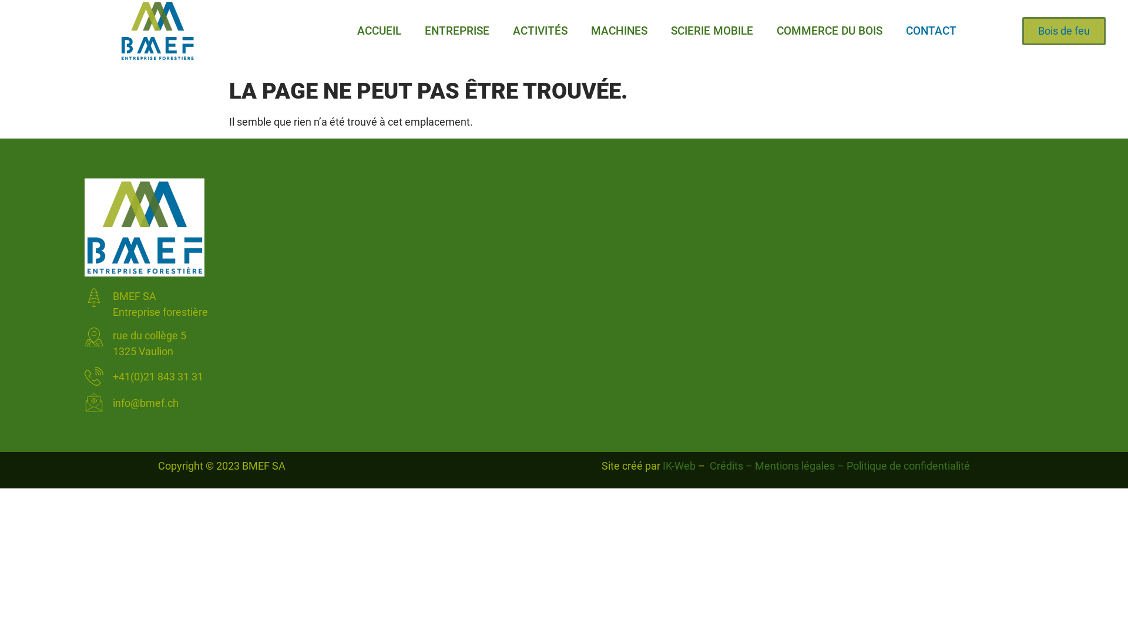 Image resolution: width=1128 pixels, height=634 pixels. Describe the element at coordinates (830, 31) in the screenshot. I see `COMMERCE DU BOIS` at that location.